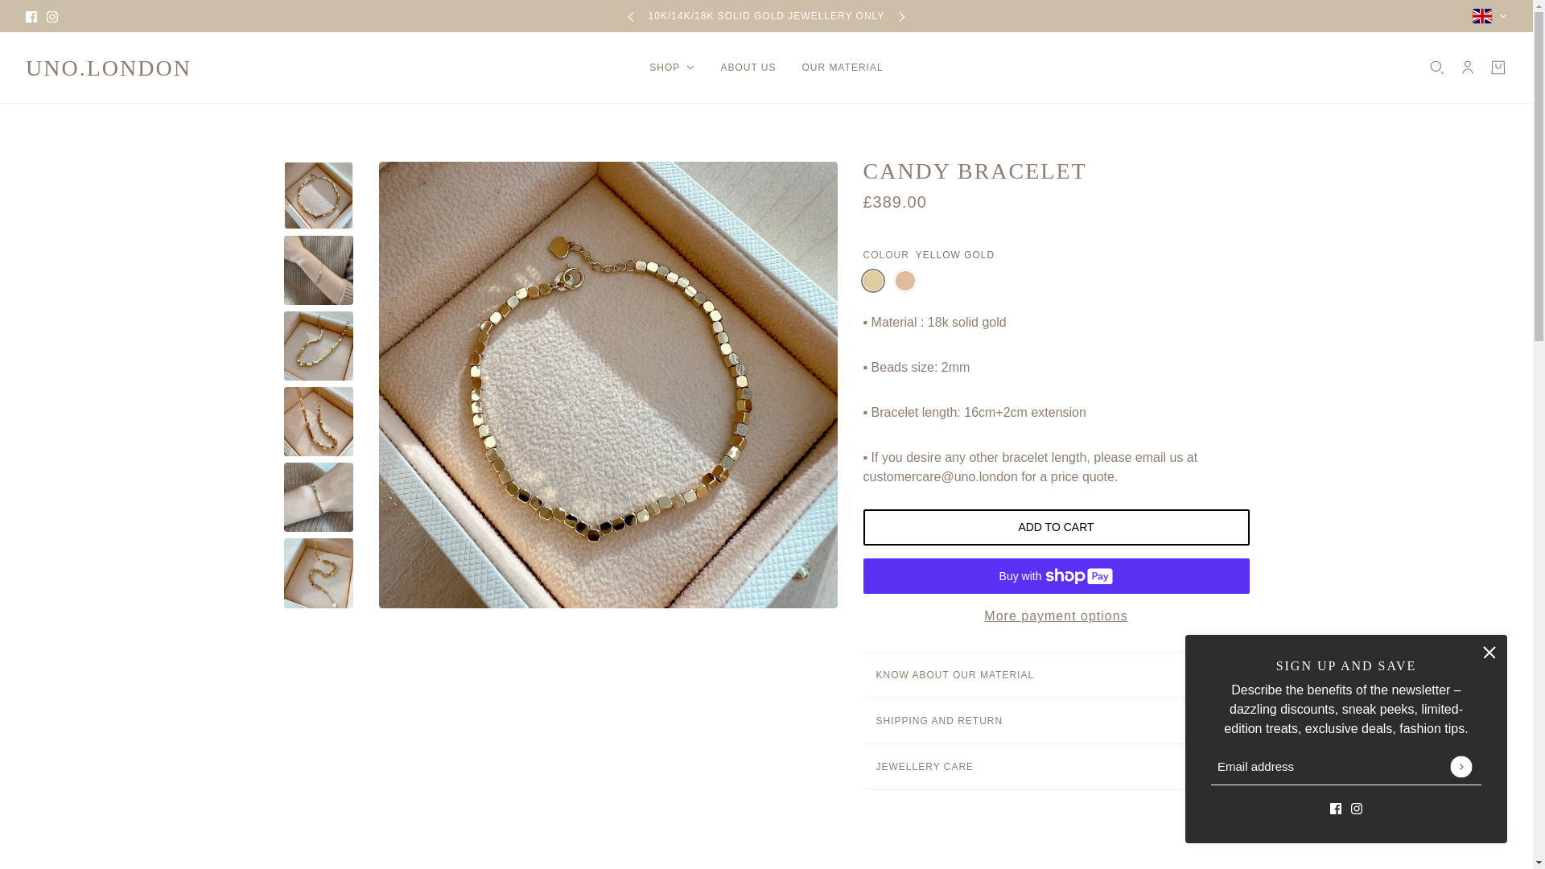 This screenshot has width=1545, height=869. I want to click on ADD TO CART, so click(1055, 527).